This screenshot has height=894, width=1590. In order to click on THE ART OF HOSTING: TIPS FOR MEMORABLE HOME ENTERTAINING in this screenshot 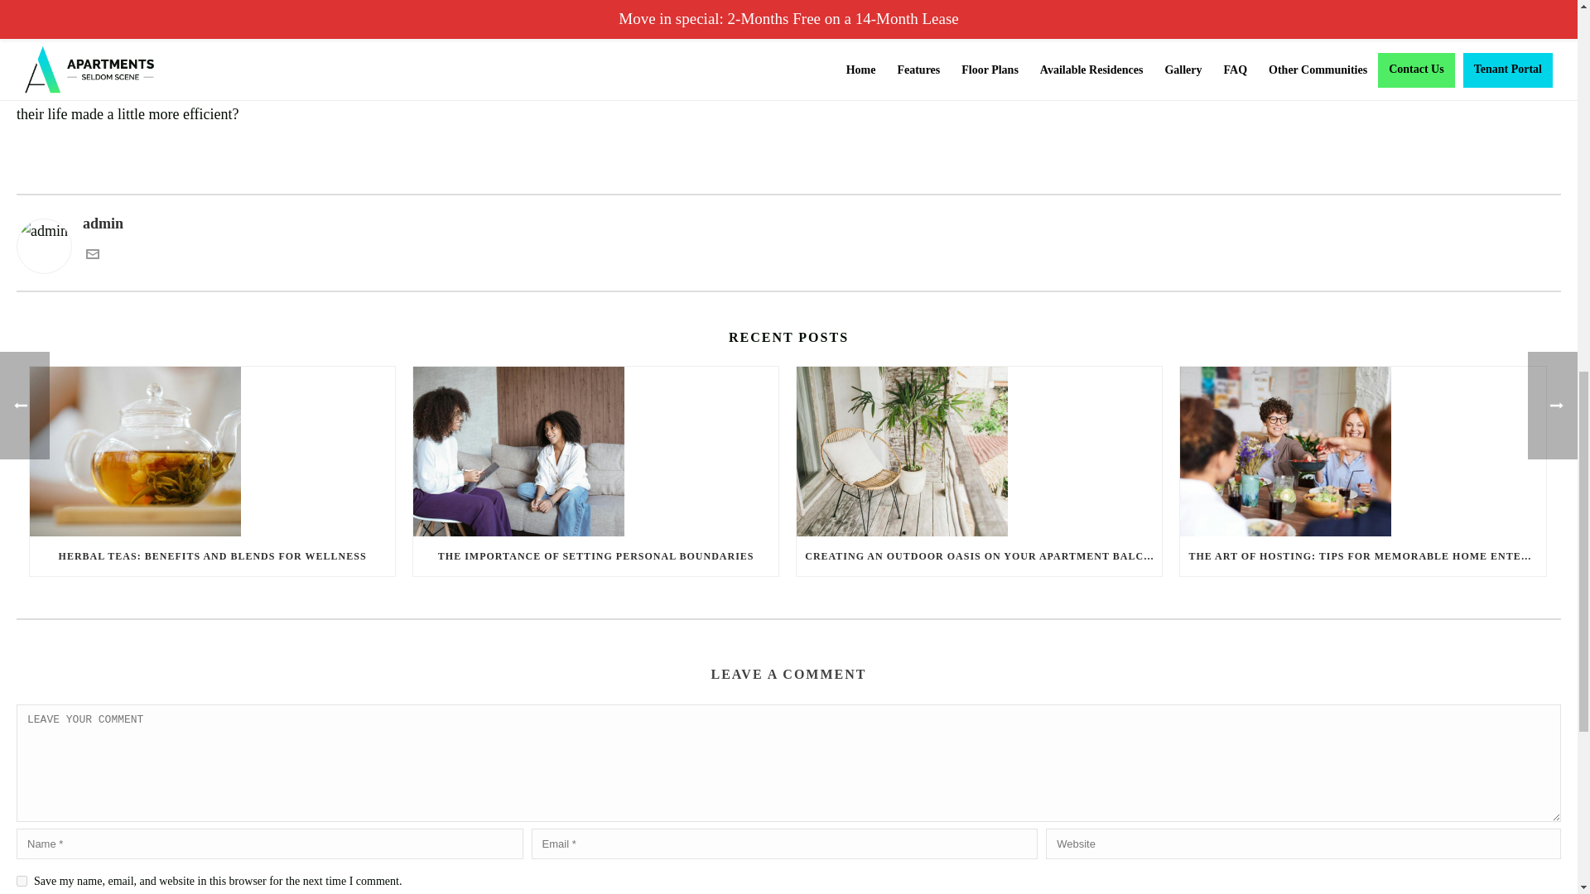, I will do `click(1362, 556)`.